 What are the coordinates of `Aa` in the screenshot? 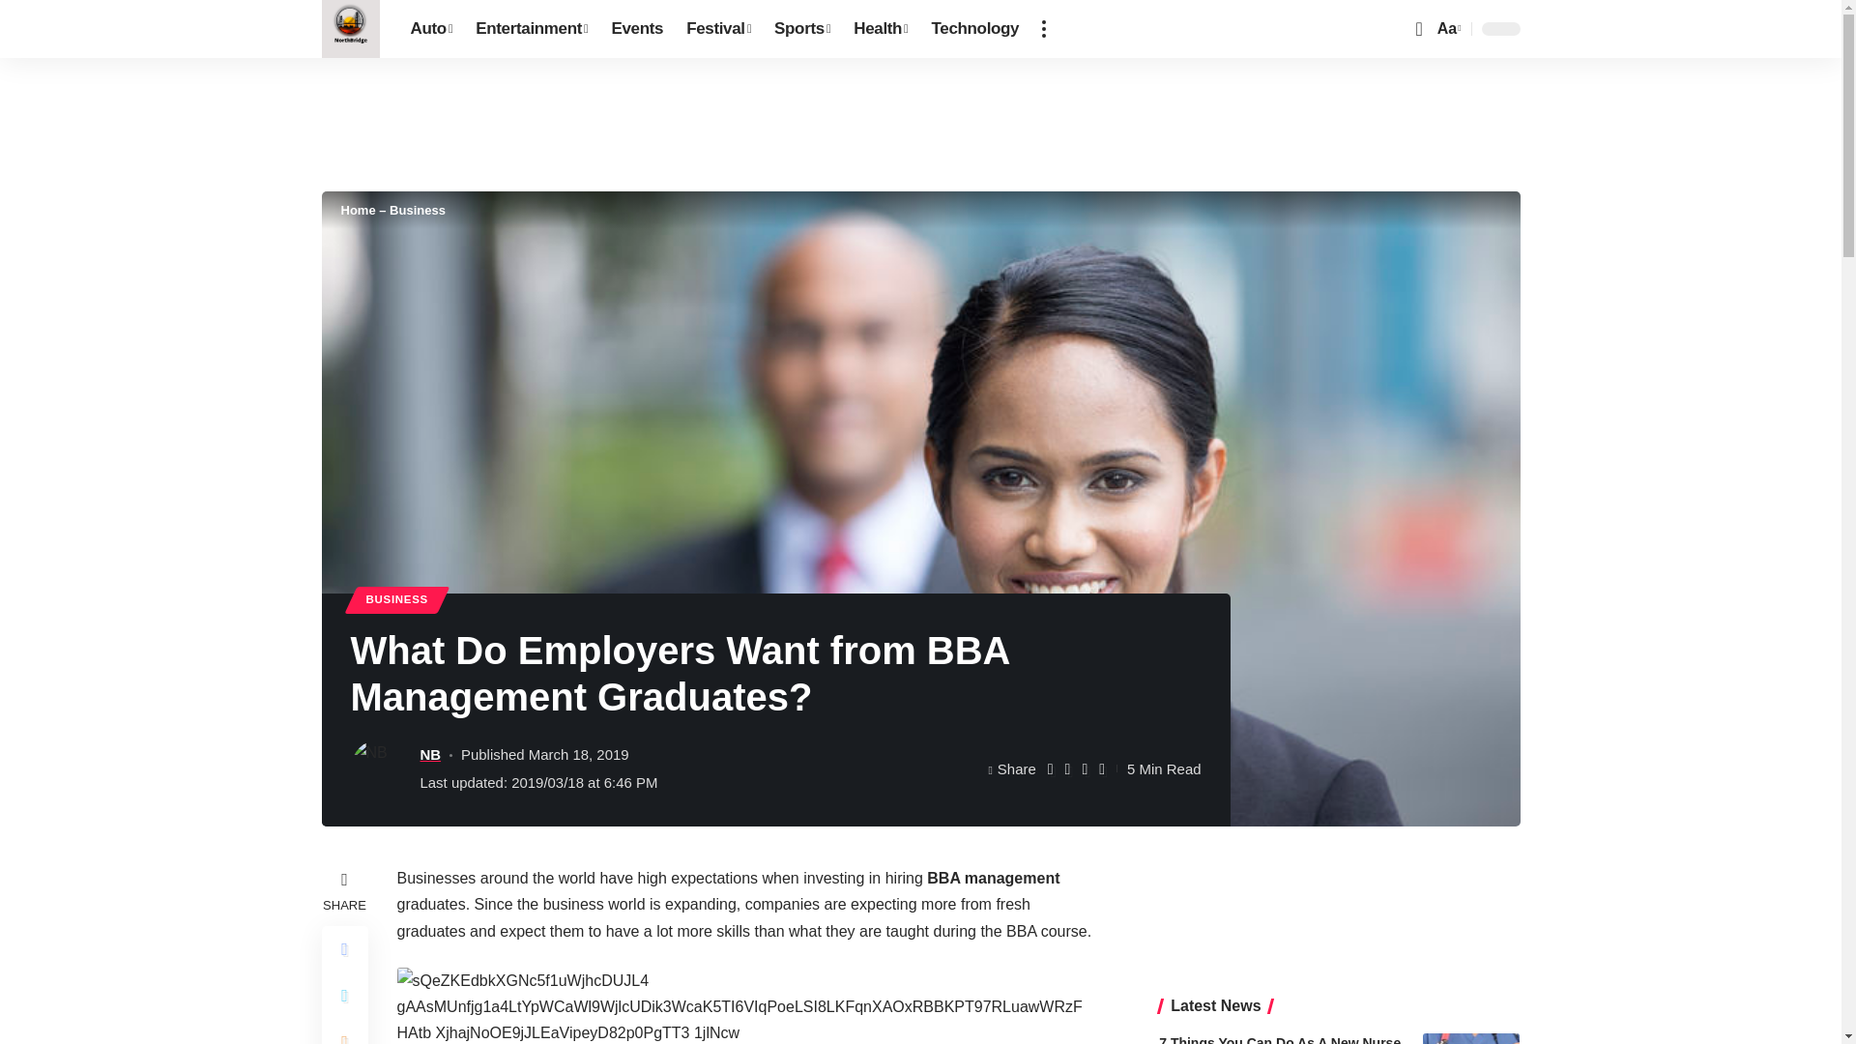 It's located at (1447, 29).